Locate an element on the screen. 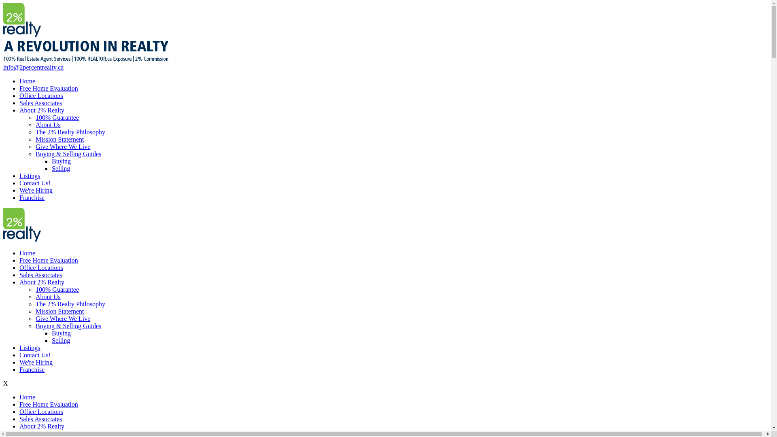 The width and height of the screenshot is (777, 437). Listings is located at coordinates (30, 348).